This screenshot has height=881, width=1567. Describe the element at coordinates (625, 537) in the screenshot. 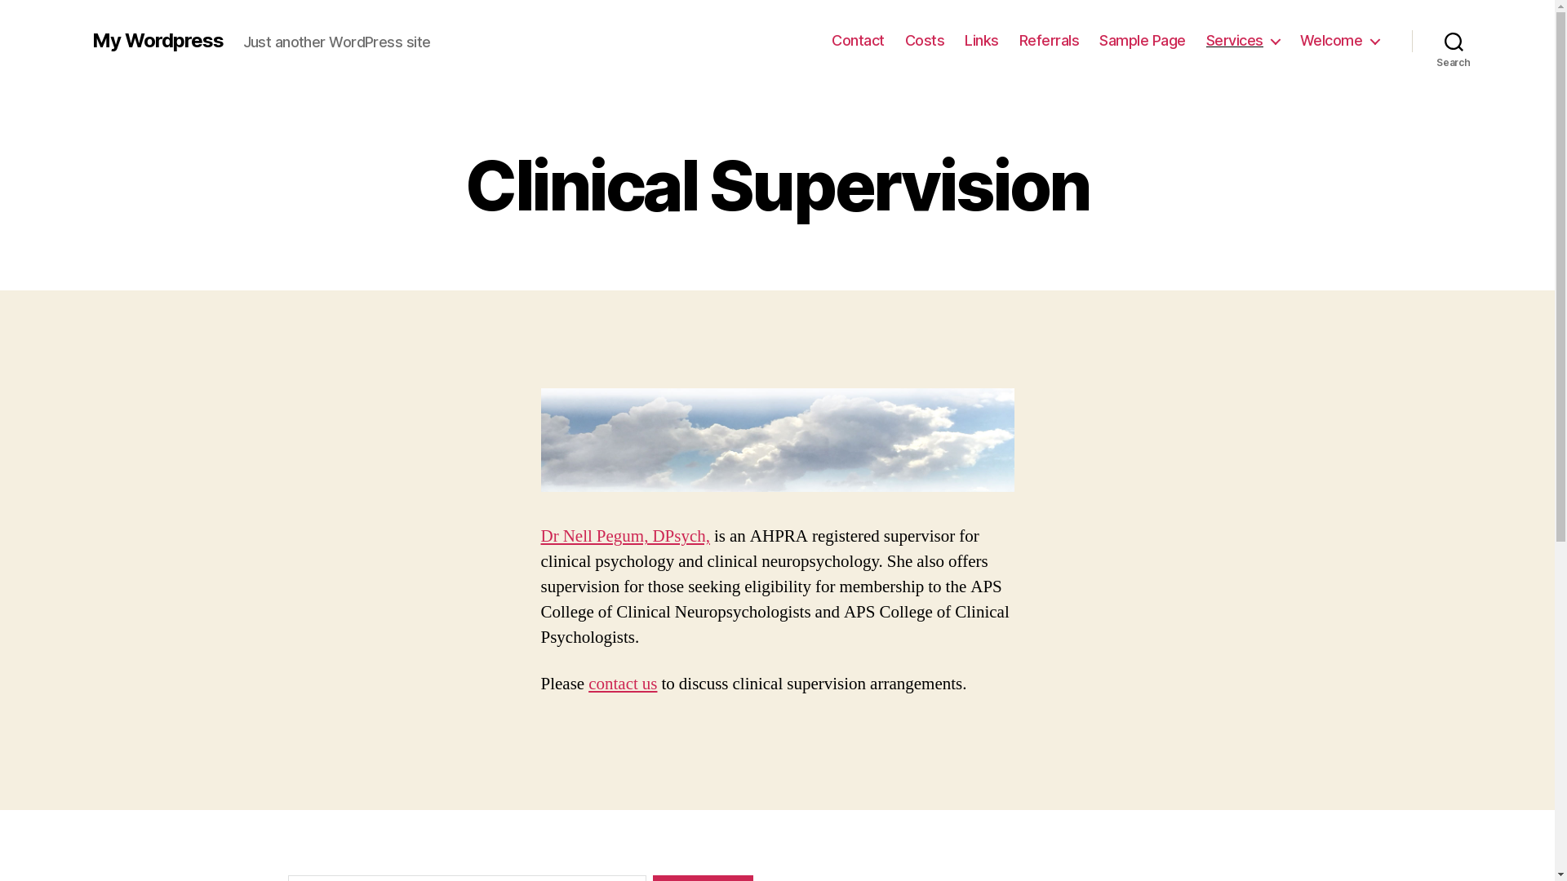

I see `Dr Nell Pegum, DPsych,` at that location.